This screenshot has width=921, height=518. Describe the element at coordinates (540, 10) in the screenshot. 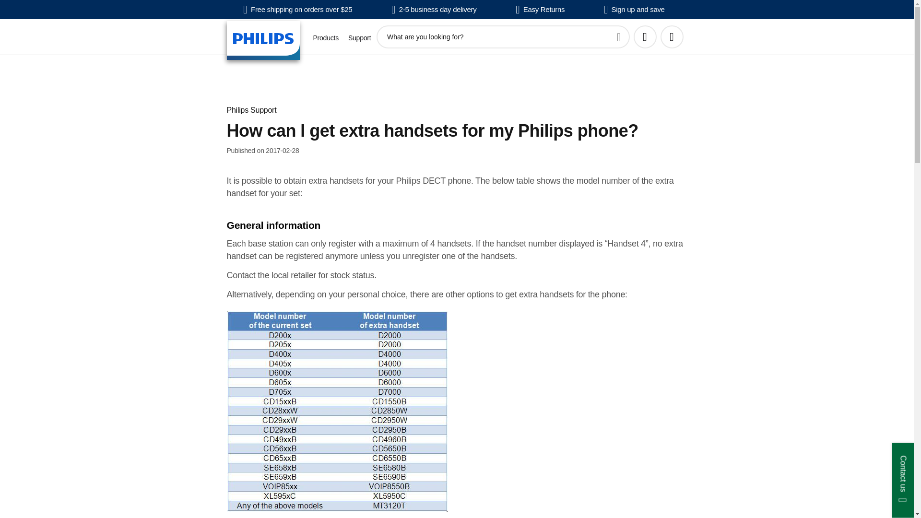

I see `Easy Returns` at that location.